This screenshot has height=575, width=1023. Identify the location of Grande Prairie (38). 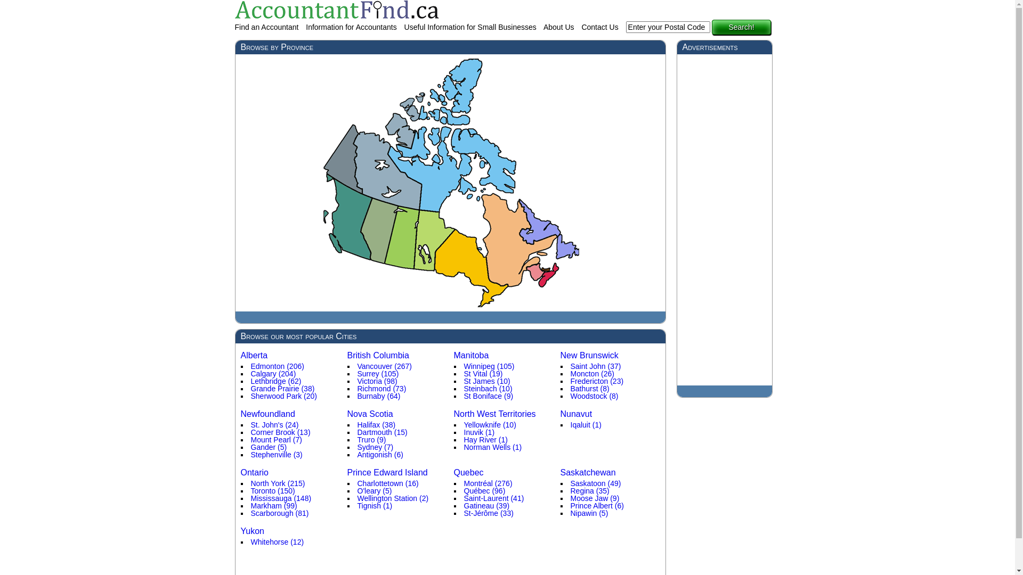
(282, 390).